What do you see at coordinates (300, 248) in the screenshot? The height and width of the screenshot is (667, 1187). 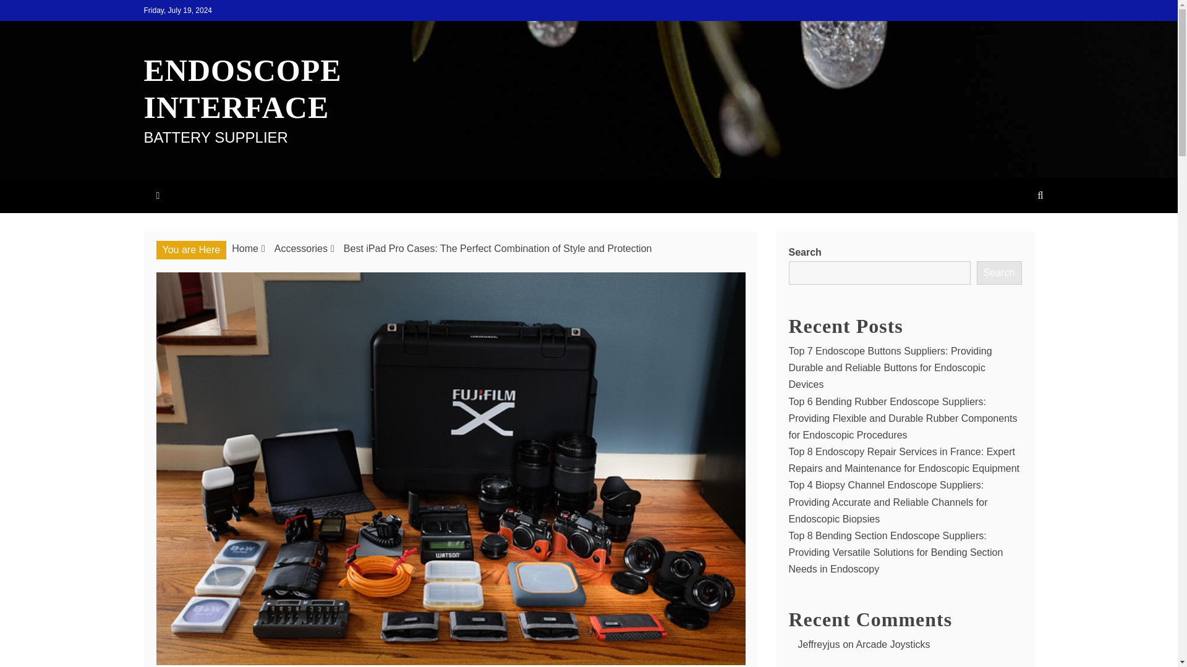 I see `Accessories` at bounding box center [300, 248].